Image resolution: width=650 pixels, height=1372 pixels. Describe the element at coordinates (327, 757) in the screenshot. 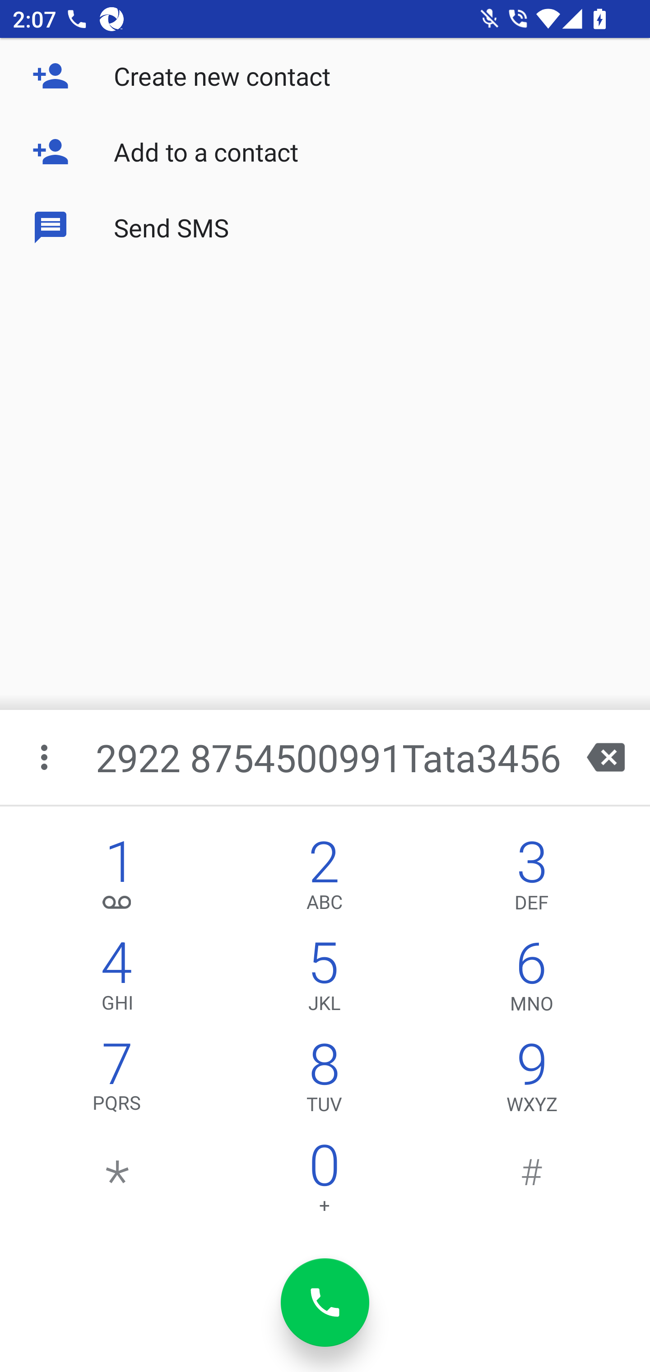

I see `+49 2922 8754500991Tata3456` at that location.